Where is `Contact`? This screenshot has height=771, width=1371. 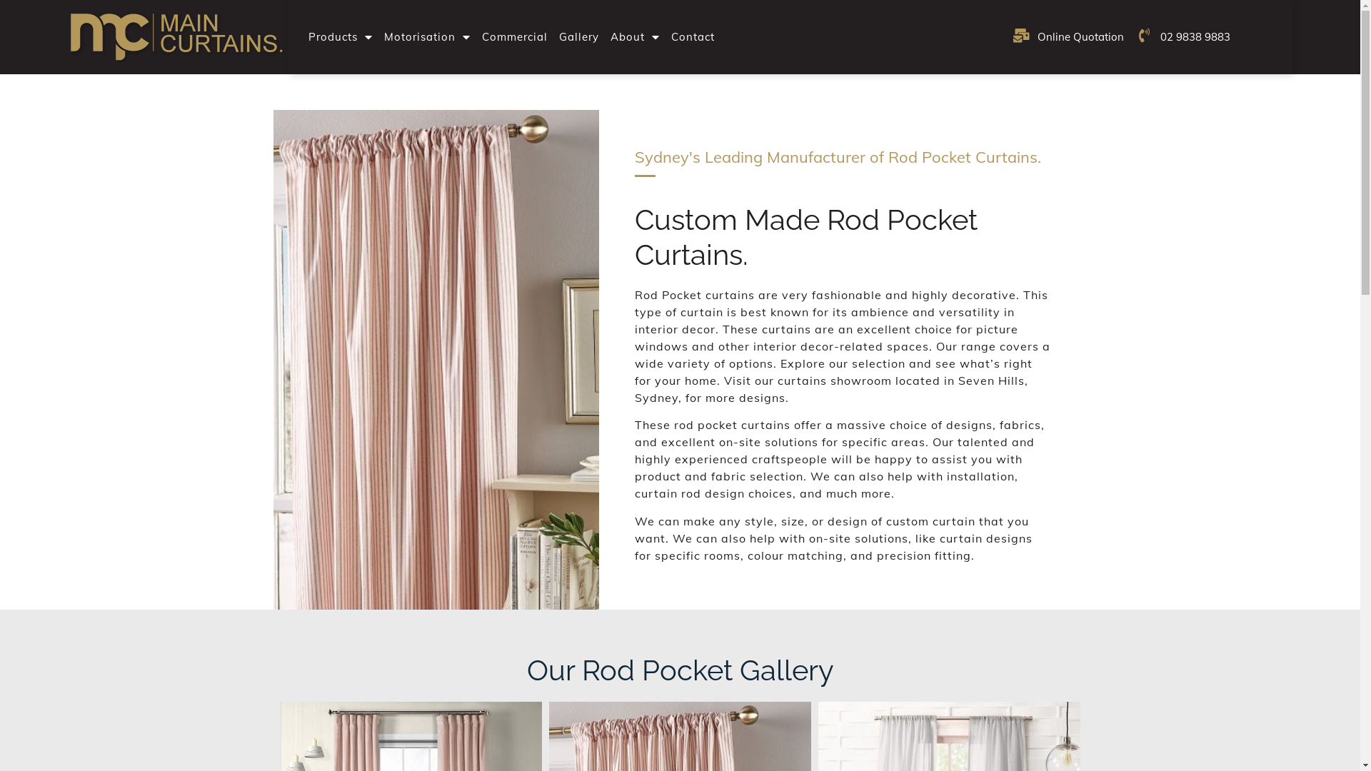
Contact is located at coordinates (693, 37).